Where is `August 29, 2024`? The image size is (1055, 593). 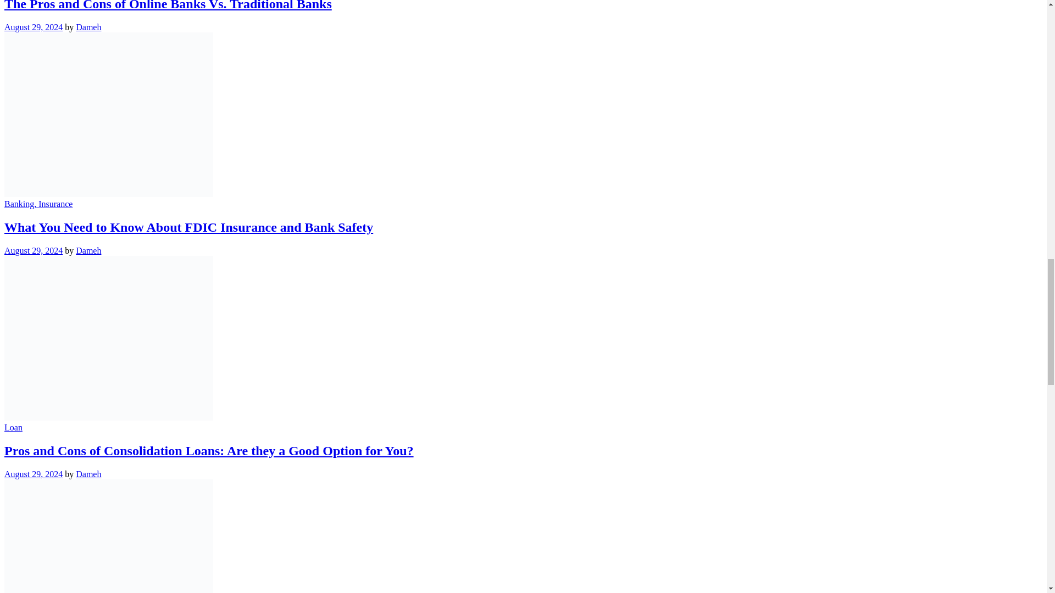
August 29, 2024 is located at coordinates (33, 27).